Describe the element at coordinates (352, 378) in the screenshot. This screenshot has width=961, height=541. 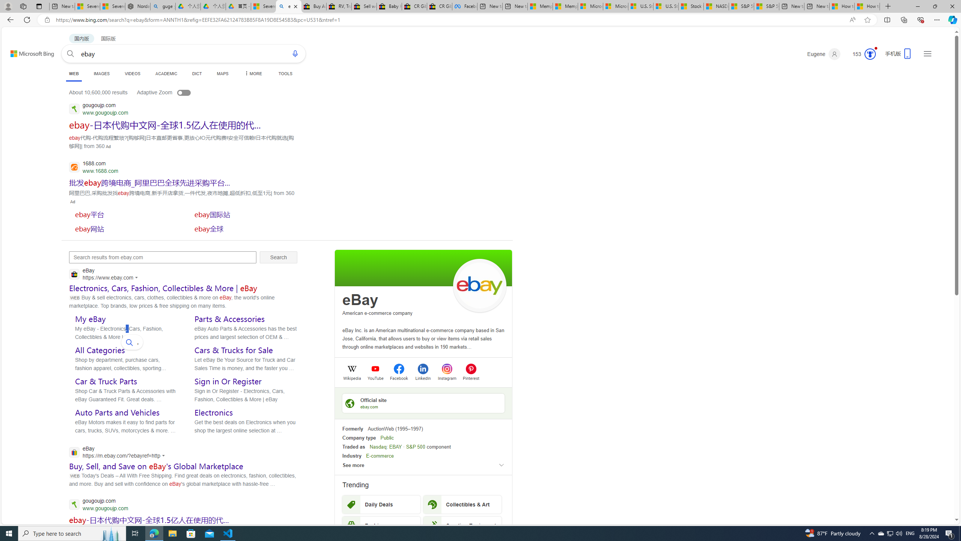
I see `Wikipedia` at that location.